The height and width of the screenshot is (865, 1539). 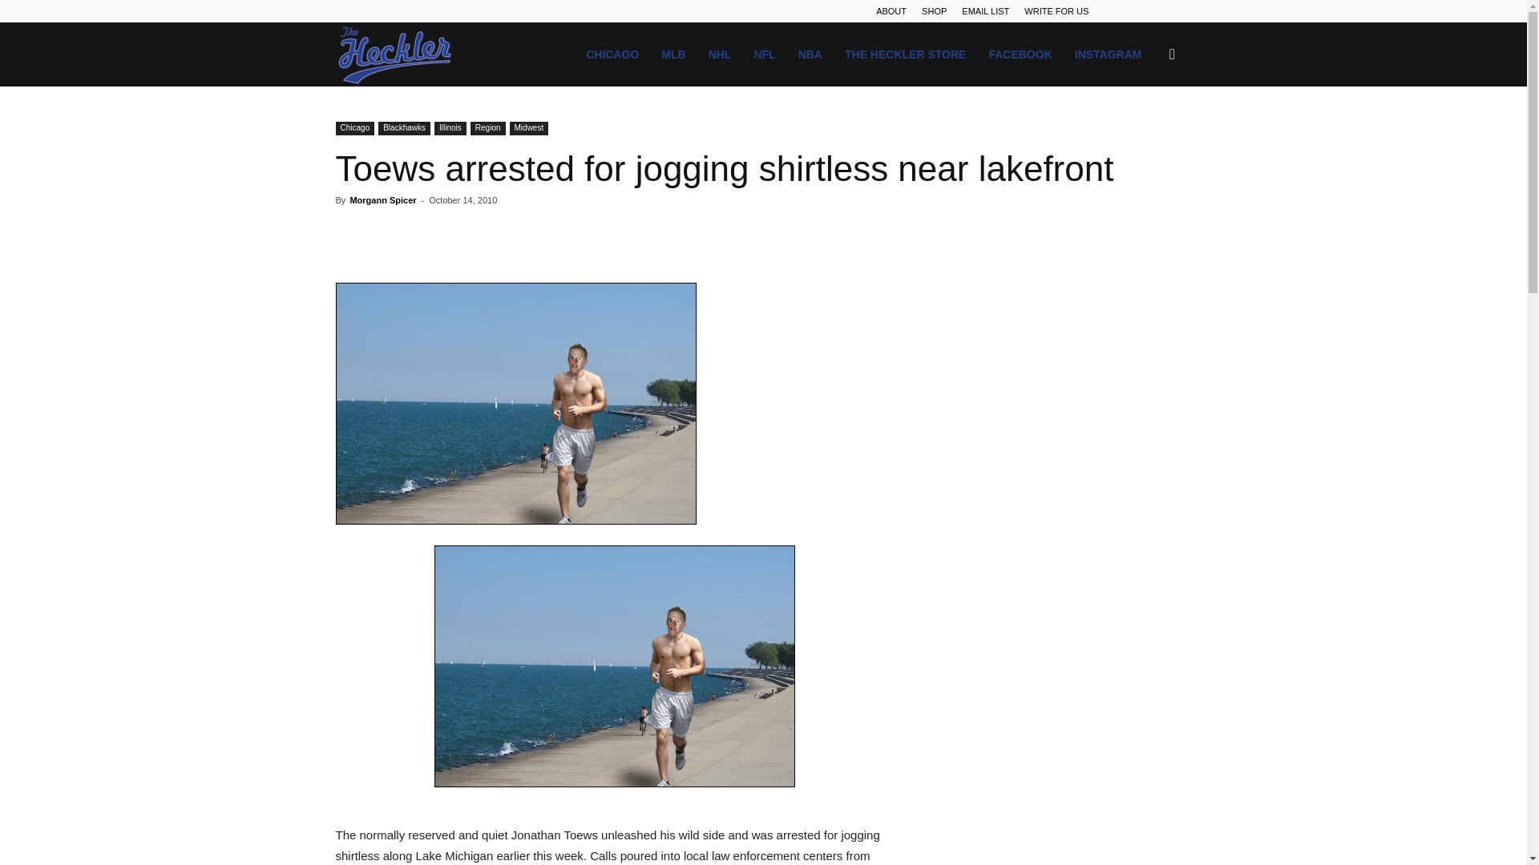 What do you see at coordinates (1178, 11) in the screenshot?
I see `Twitter` at bounding box center [1178, 11].